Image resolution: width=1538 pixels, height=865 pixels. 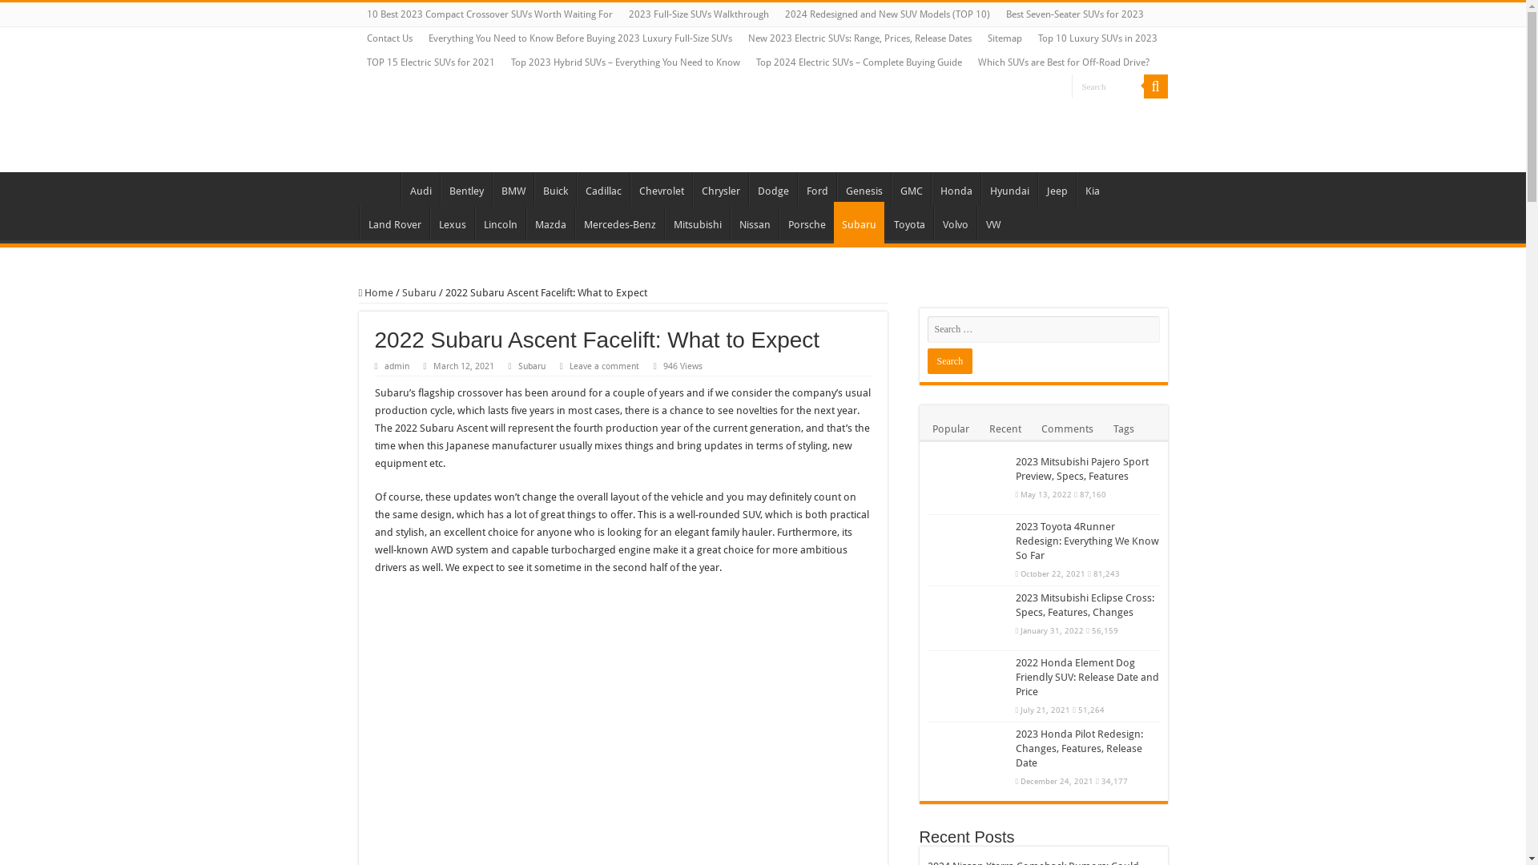 I want to click on Hyundai, so click(x=1009, y=189).